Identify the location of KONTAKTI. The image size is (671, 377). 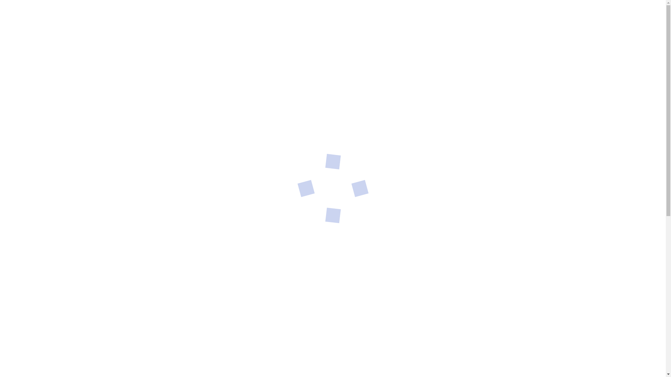
(484, 74).